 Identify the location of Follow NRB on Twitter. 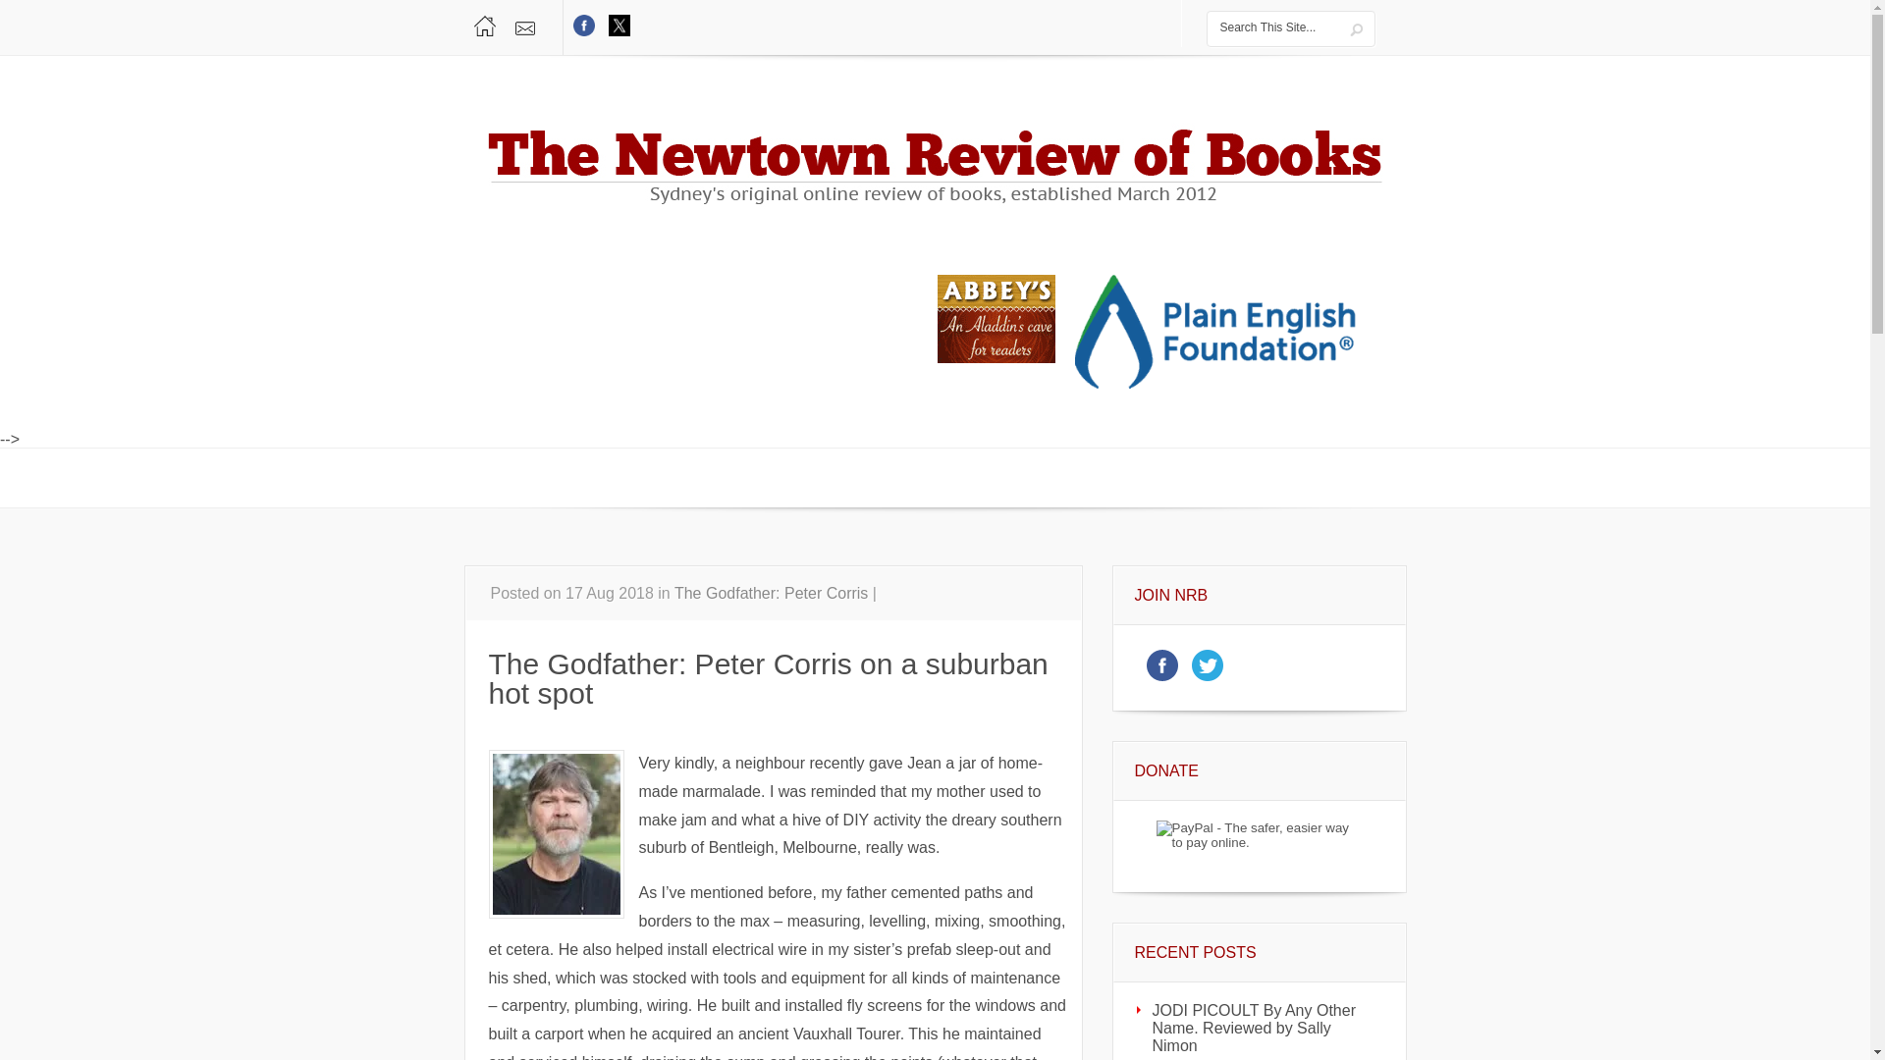
(619, 35).